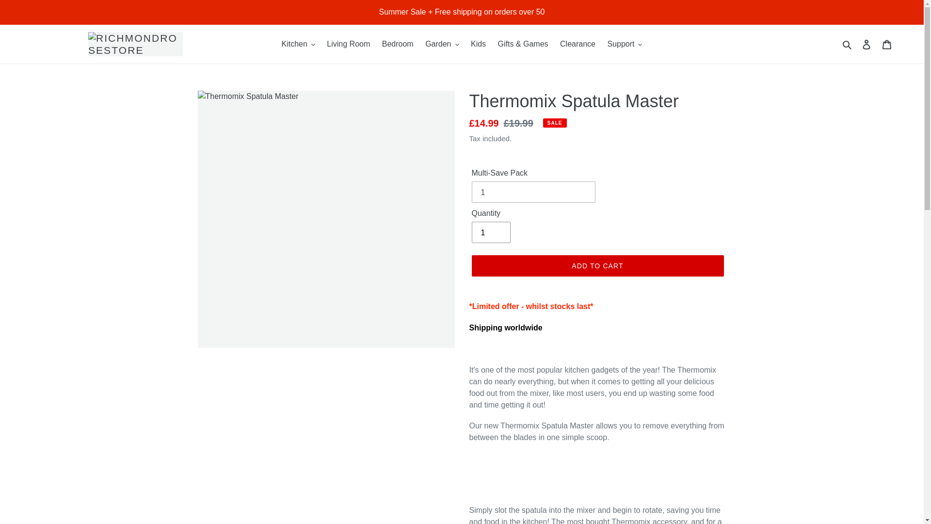 The image size is (931, 524). Describe the element at coordinates (578, 44) in the screenshot. I see `Clearance` at that location.